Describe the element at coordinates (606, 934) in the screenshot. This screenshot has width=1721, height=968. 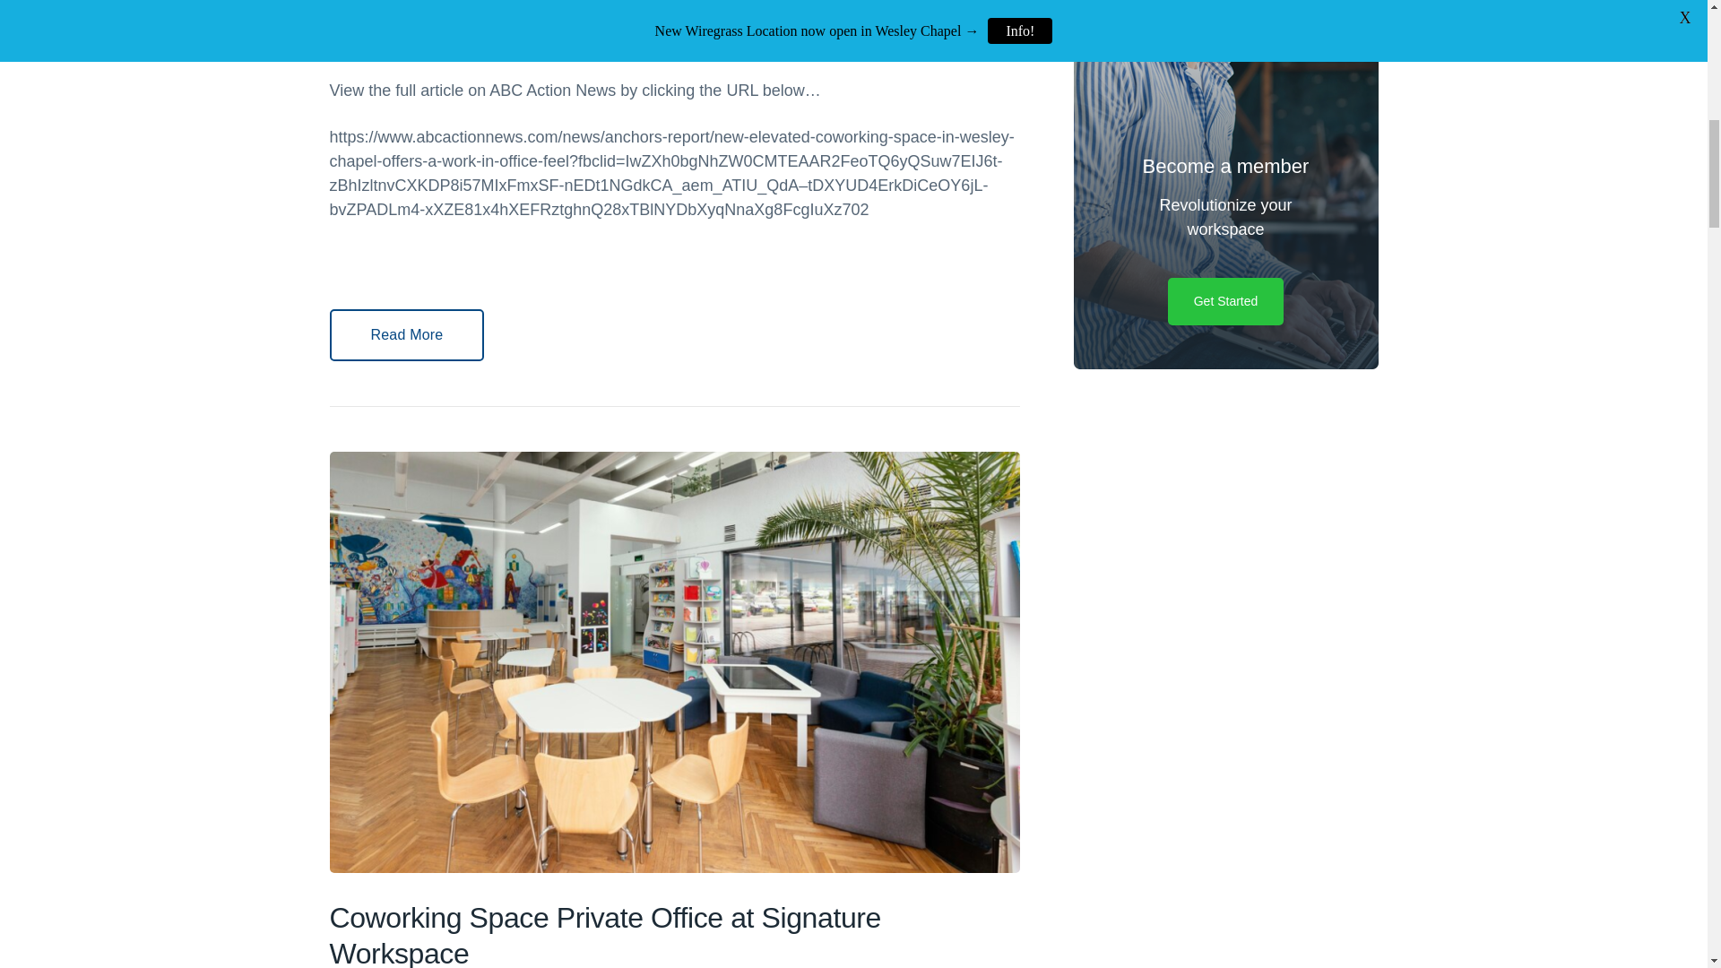
I see `Coworking Space Private Office at Signature Workspace` at that location.